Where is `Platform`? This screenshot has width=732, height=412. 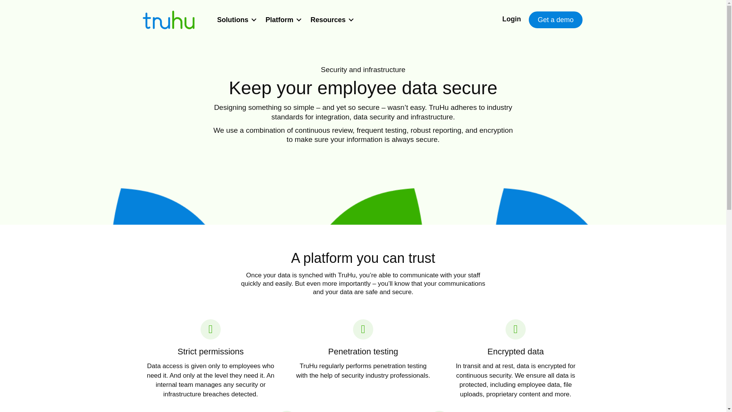 Platform is located at coordinates (282, 20).